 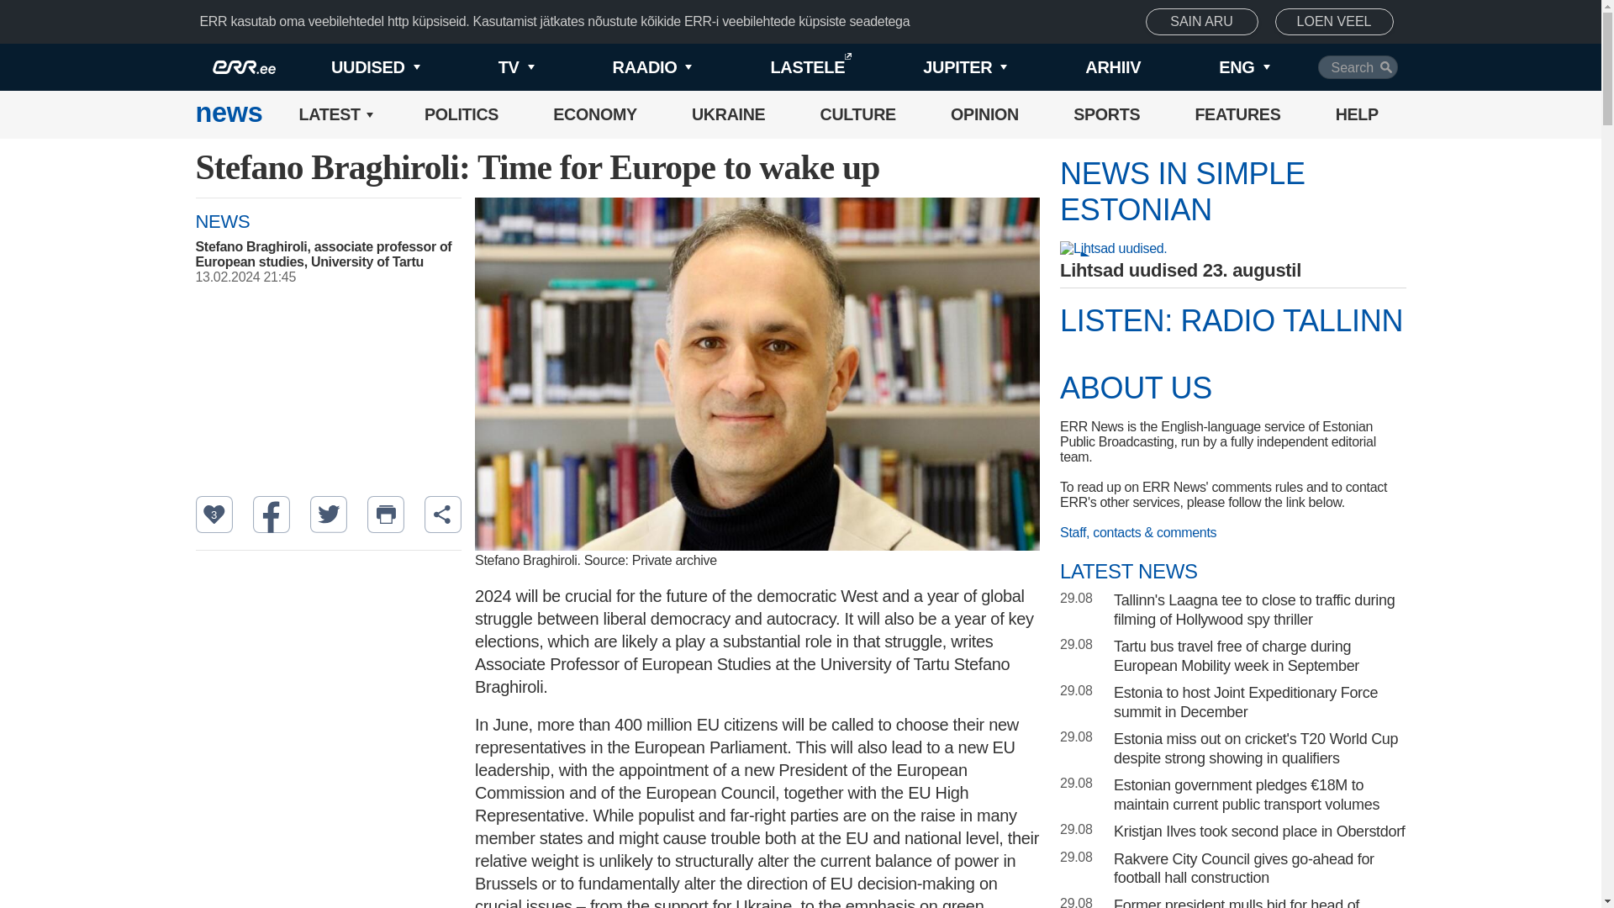 What do you see at coordinates (1202, 22) in the screenshot?
I see `SAIN ARU` at bounding box center [1202, 22].